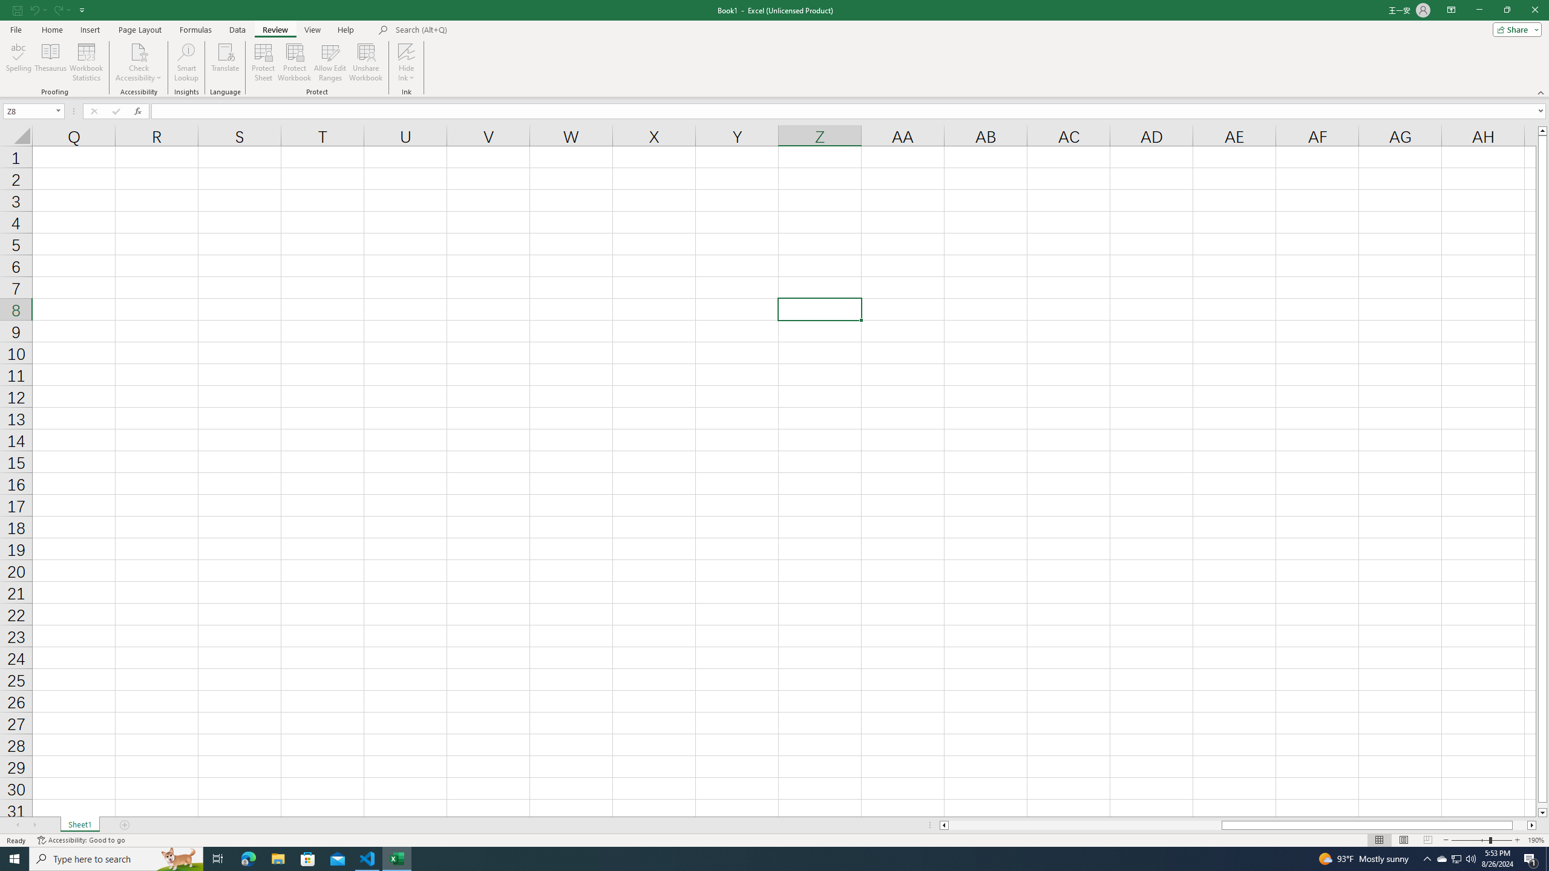  What do you see at coordinates (1379, 840) in the screenshot?
I see `Normal` at bounding box center [1379, 840].